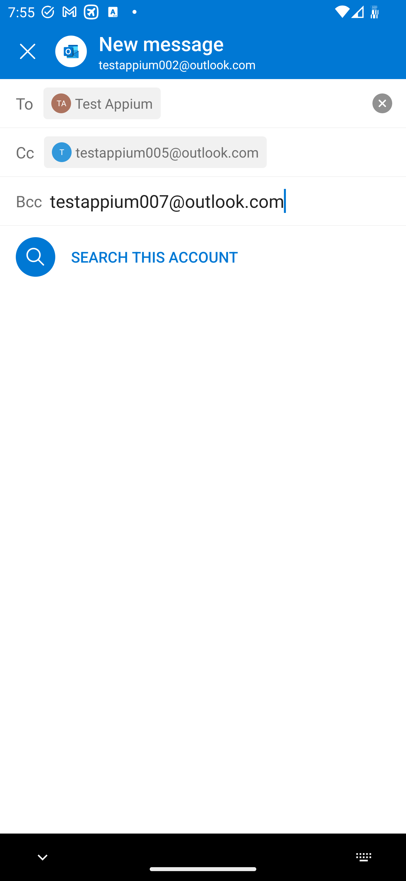 The image size is (406, 881). I want to click on Close, so click(28, 51).